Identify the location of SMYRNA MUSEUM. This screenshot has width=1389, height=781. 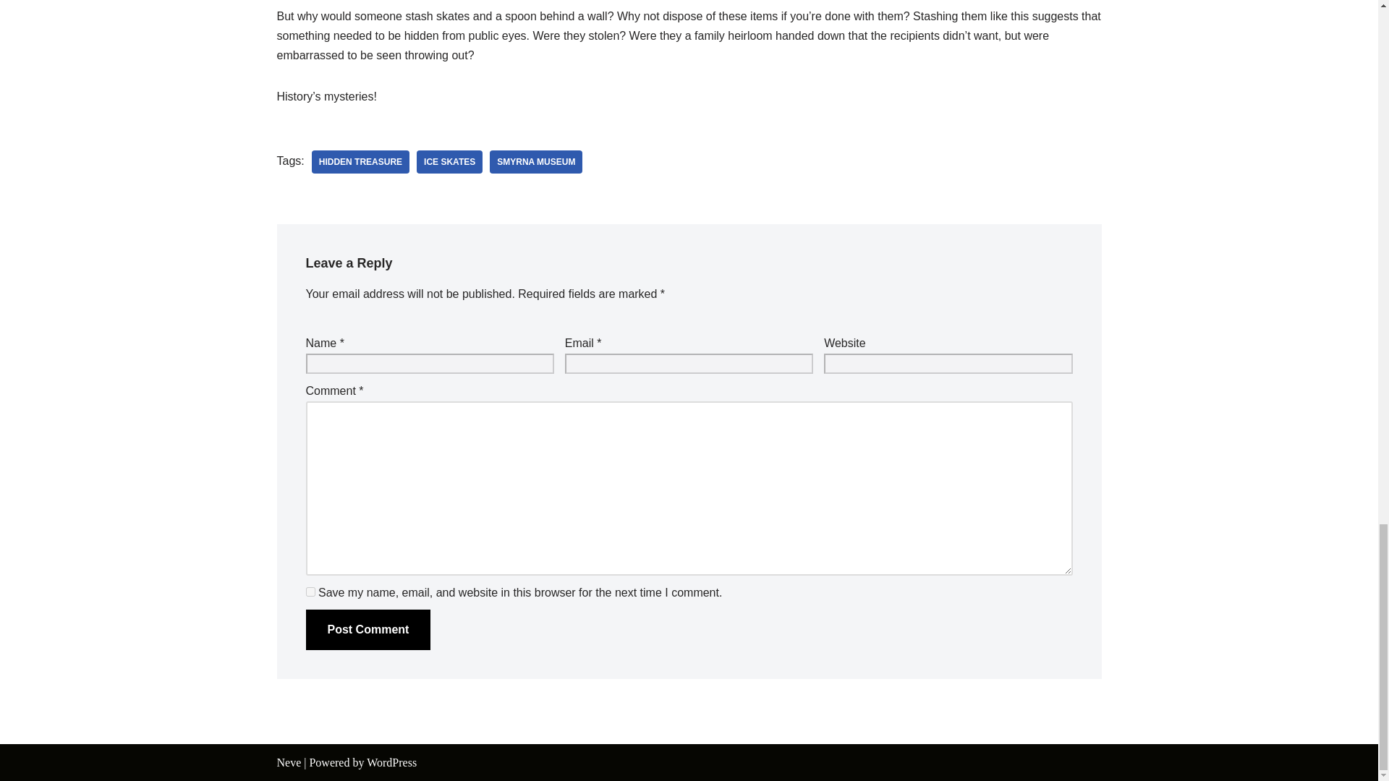
(535, 162).